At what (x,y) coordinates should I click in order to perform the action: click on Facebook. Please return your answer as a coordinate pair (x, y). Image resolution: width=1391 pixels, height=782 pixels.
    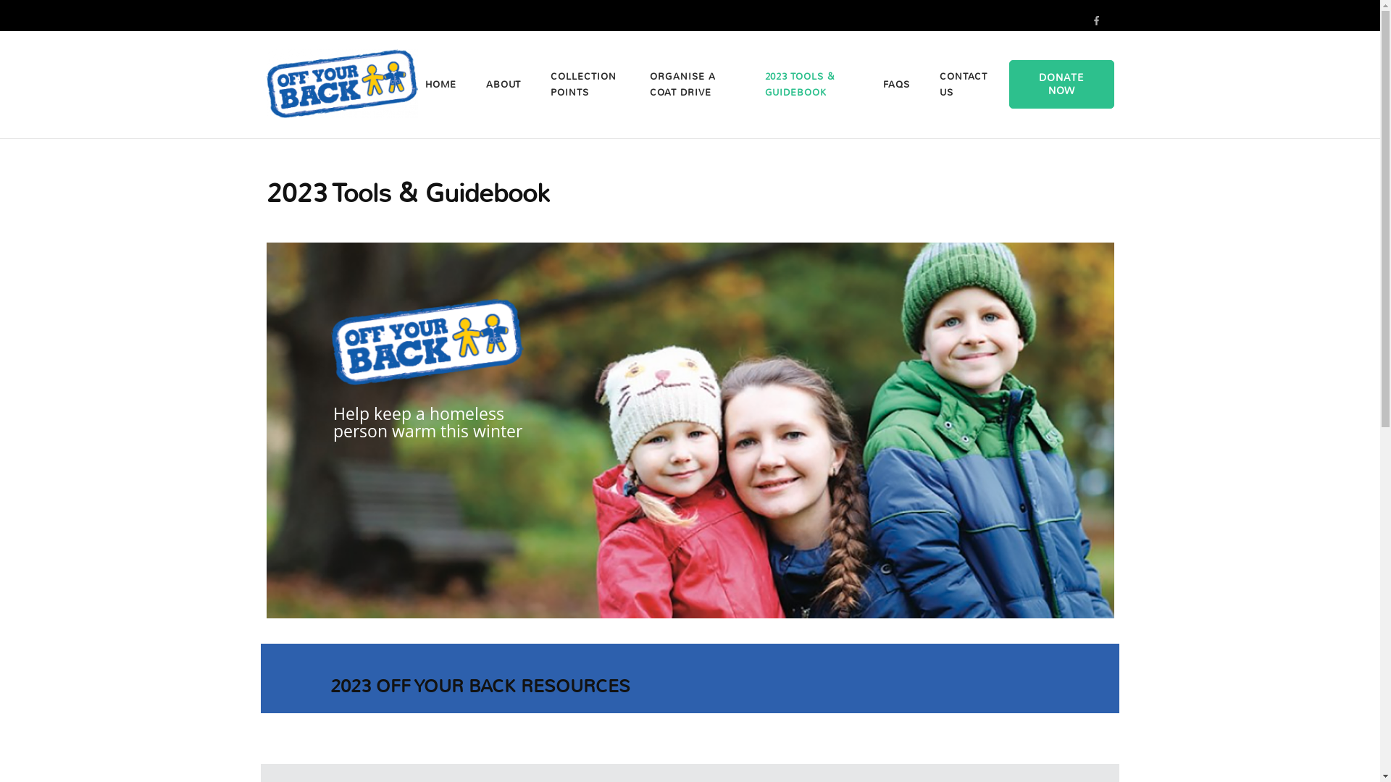
    Looking at the image, I should click on (1097, 20).